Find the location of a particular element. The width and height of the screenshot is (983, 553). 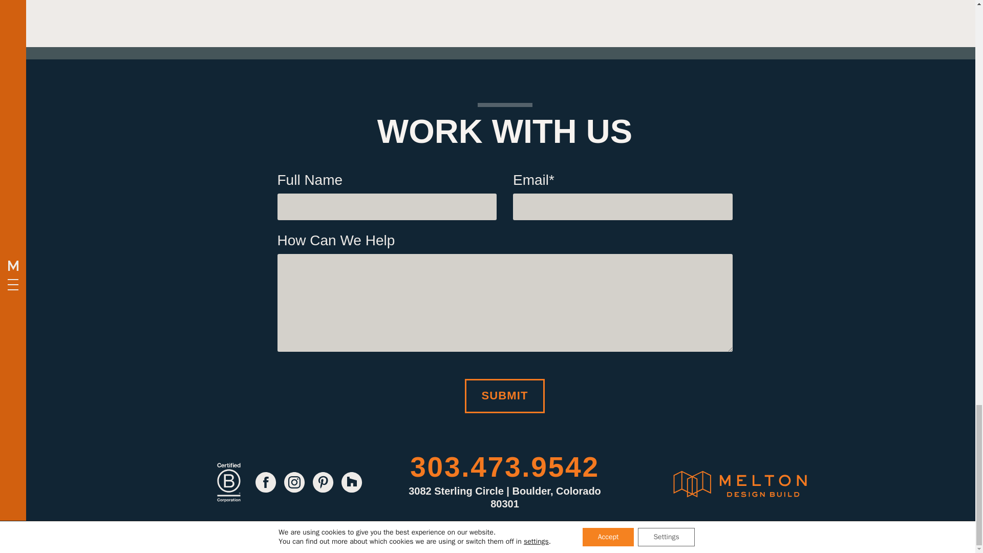

Submit is located at coordinates (505, 395).